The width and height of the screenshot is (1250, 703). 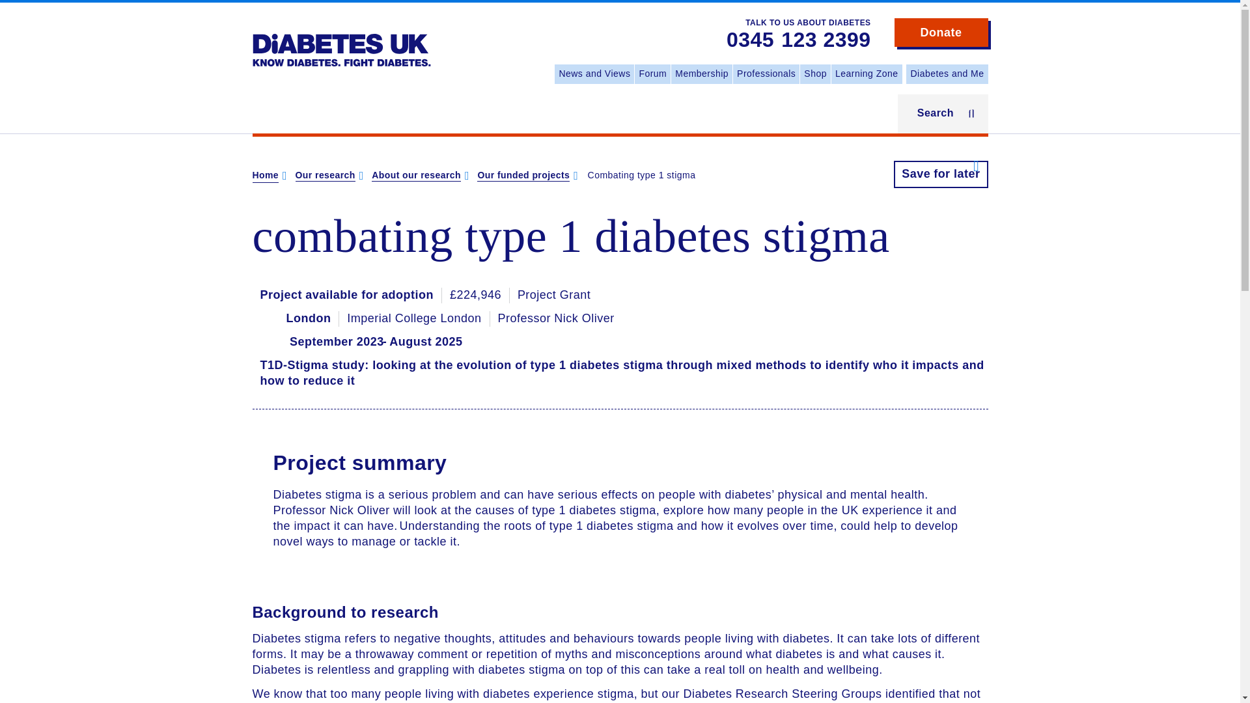 I want to click on Our research, so click(x=325, y=176).